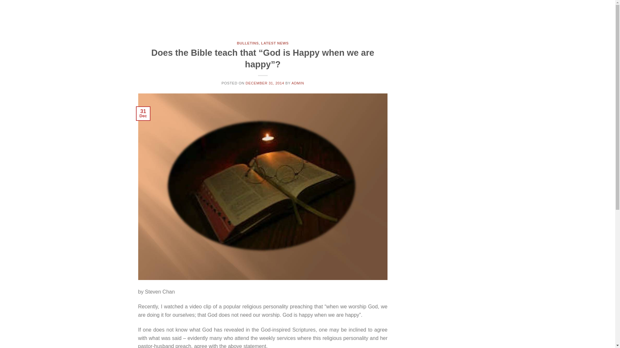 The image size is (620, 348). Describe the element at coordinates (480, 16) in the screenshot. I see `Personal Study` at that location.